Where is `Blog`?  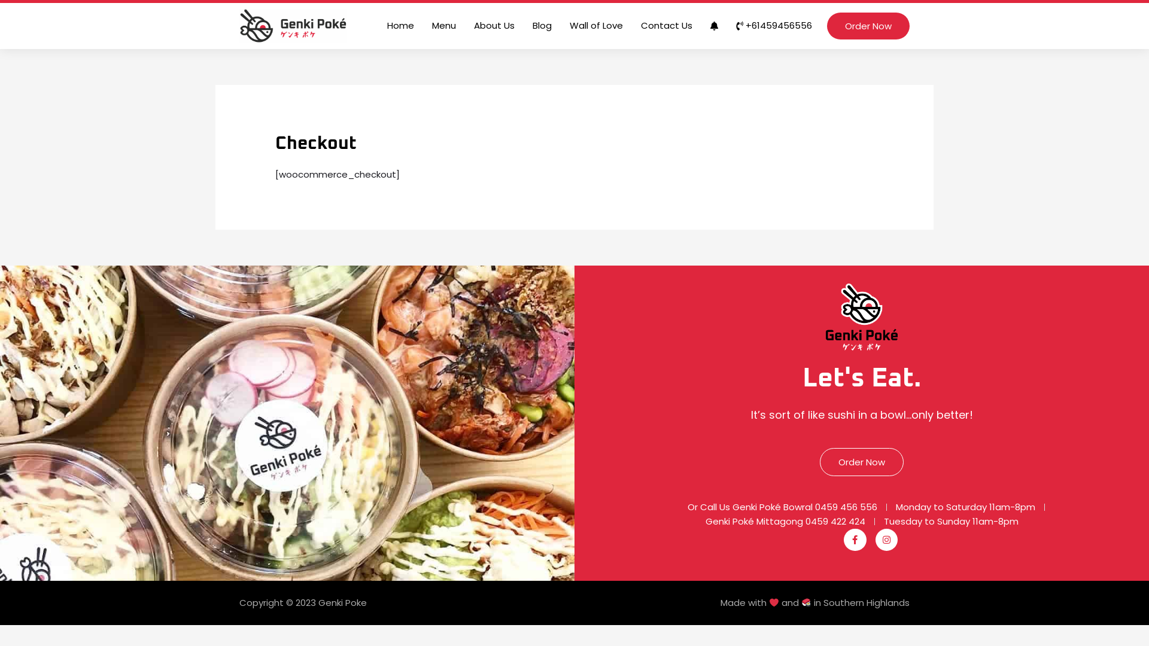
Blog is located at coordinates (542, 26).